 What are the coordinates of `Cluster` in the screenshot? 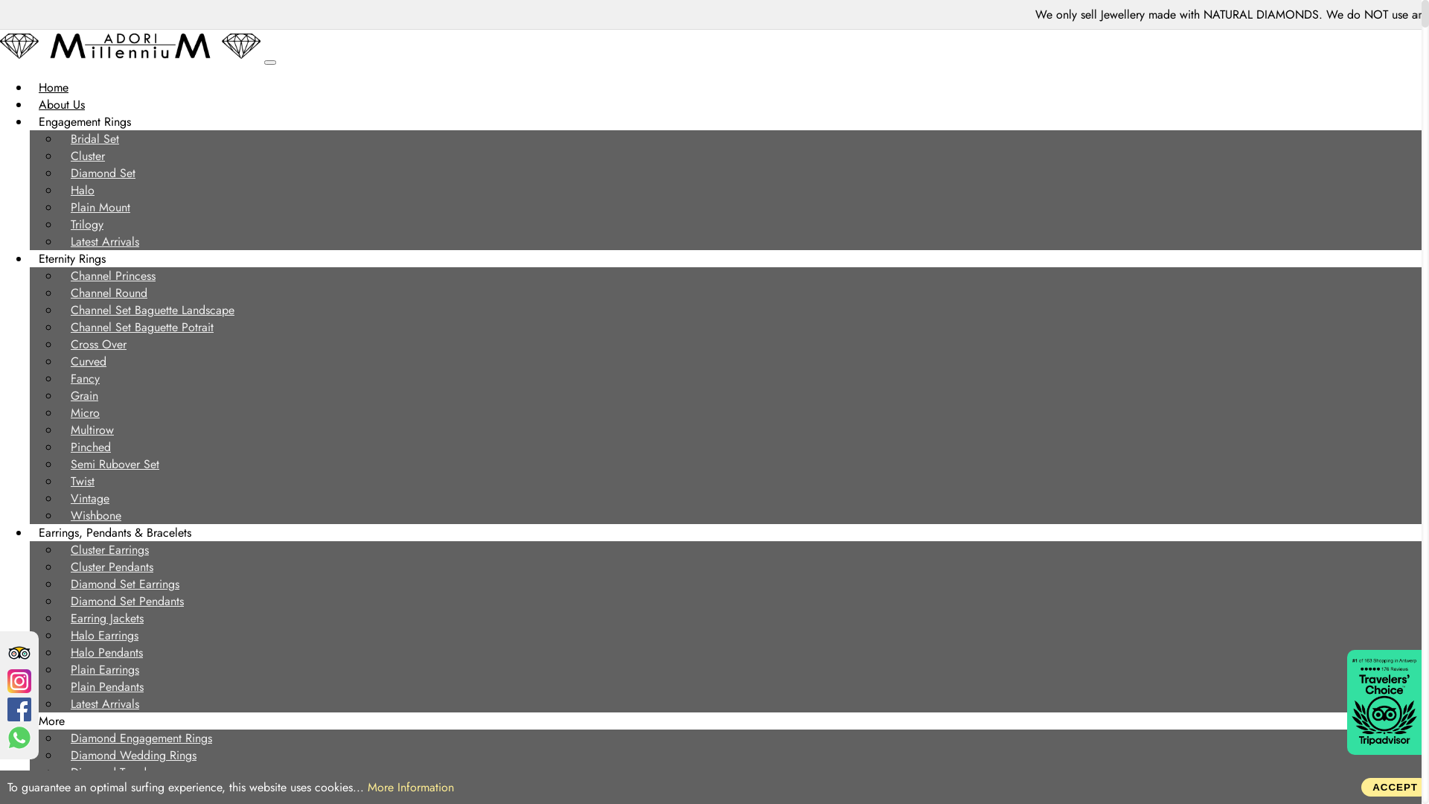 It's located at (88, 156).